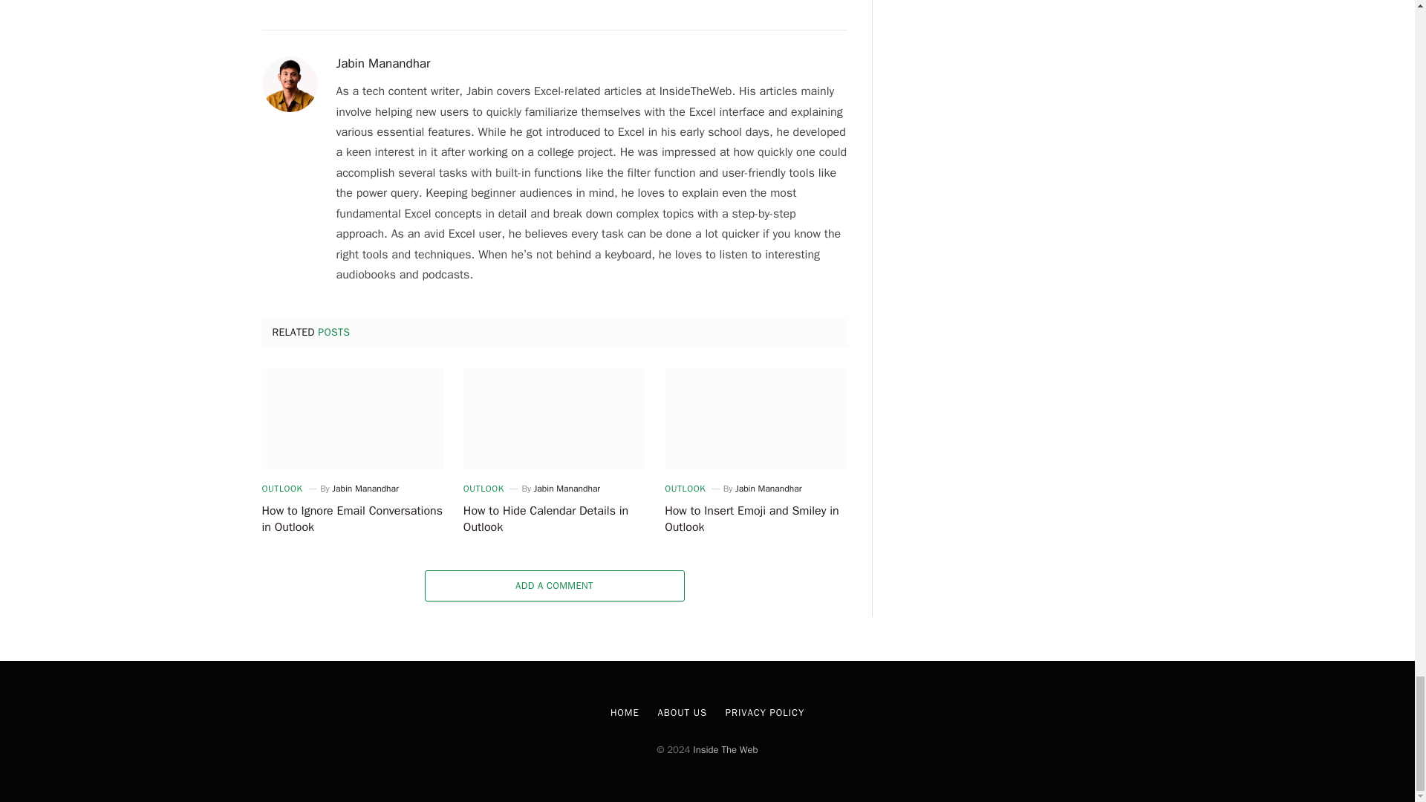 Image resolution: width=1426 pixels, height=802 pixels. What do you see at coordinates (685, 489) in the screenshot?
I see `OUTLOOK` at bounding box center [685, 489].